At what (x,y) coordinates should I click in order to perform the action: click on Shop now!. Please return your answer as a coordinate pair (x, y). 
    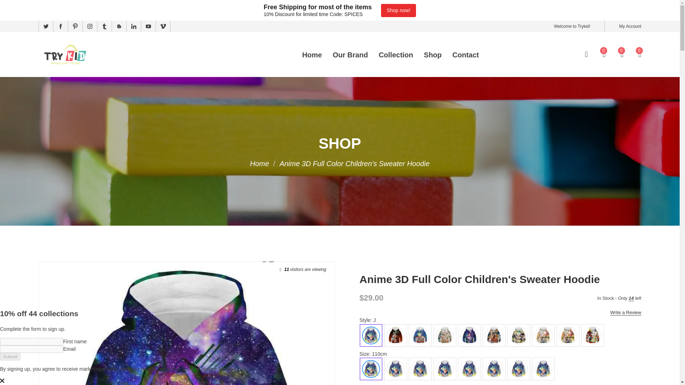
    Looking at the image, I should click on (398, 10).